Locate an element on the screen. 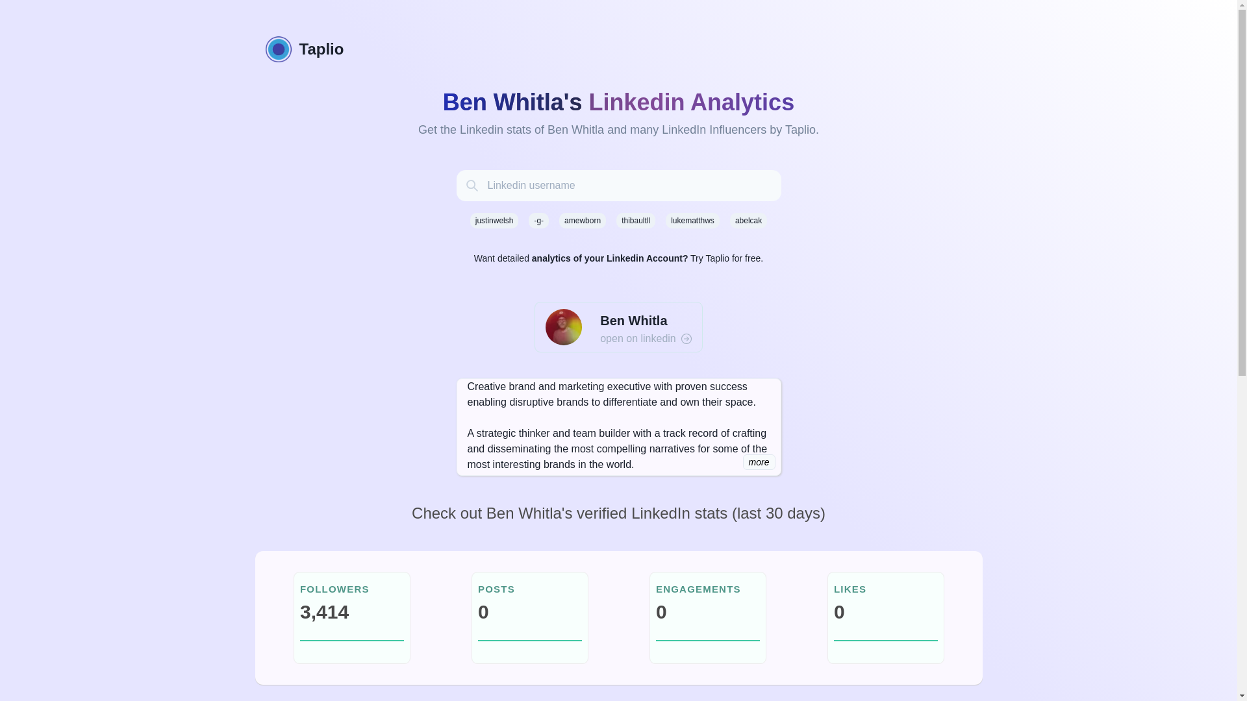 The image size is (1247, 701). thibaultll is located at coordinates (635, 221).